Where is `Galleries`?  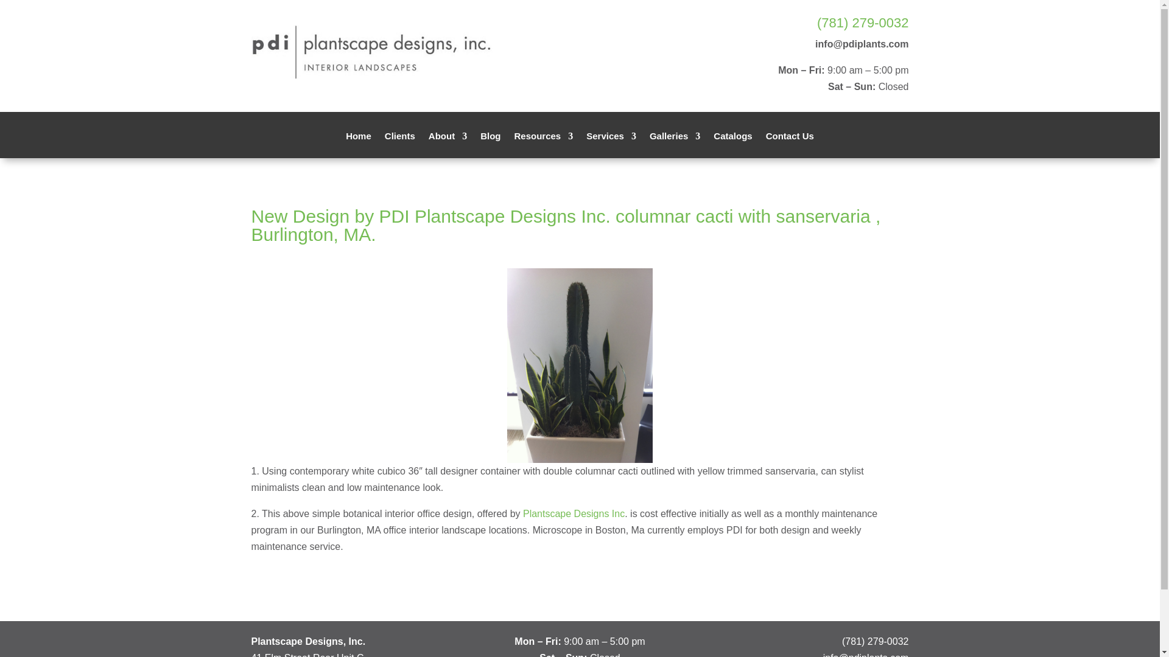 Galleries is located at coordinates (675, 145).